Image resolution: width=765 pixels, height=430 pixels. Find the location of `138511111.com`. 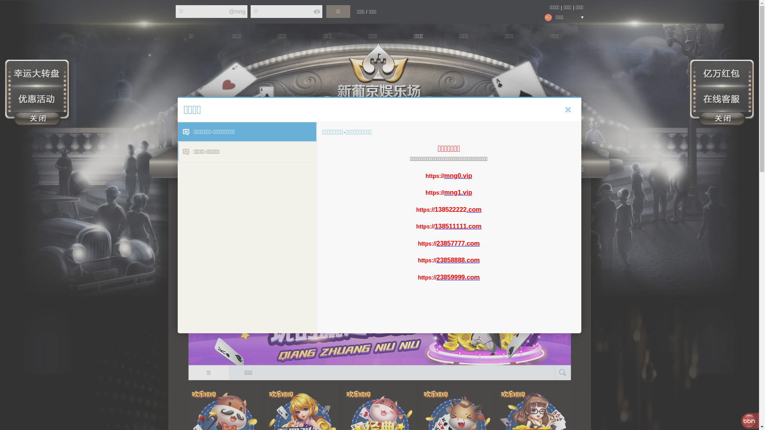

138511111.com is located at coordinates (458, 226).